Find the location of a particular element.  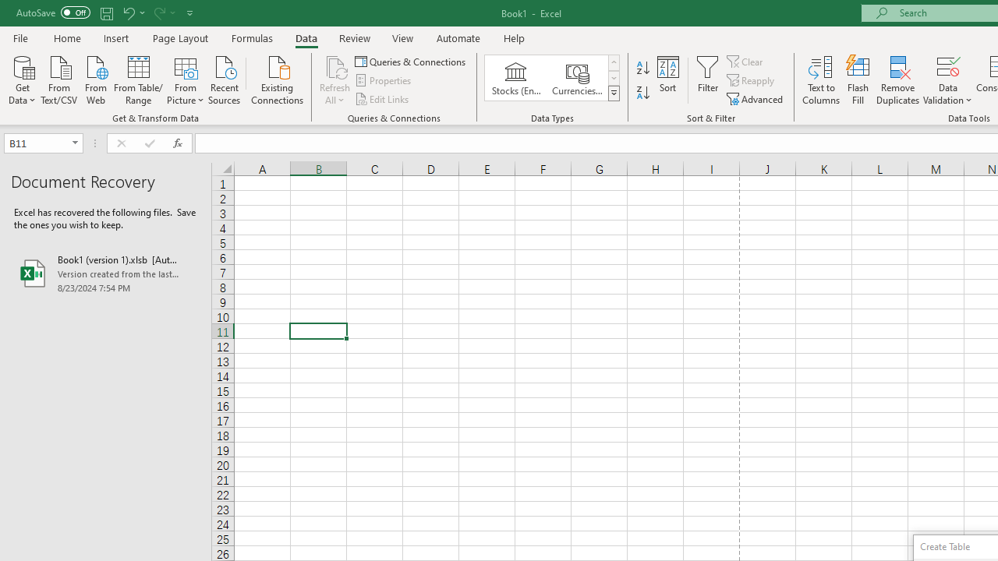

Row Down is located at coordinates (613, 78).